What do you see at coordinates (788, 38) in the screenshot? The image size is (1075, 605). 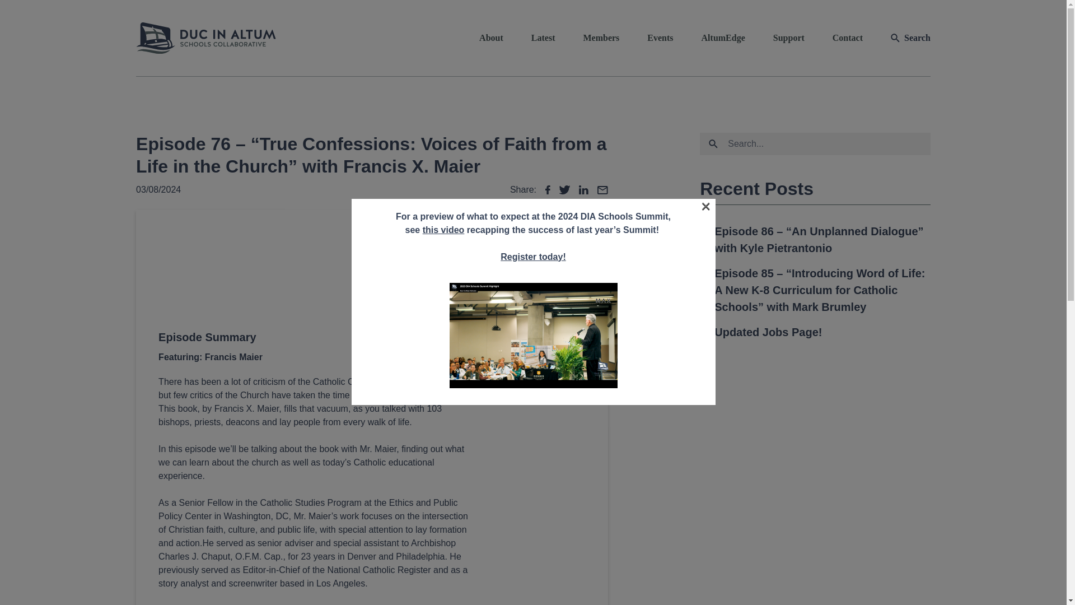 I see `Support` at bounding box center [788, 38].